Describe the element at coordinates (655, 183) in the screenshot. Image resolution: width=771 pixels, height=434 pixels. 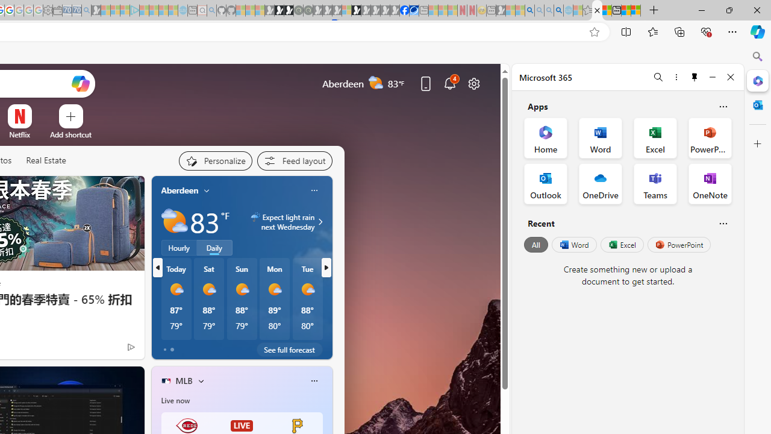
I see `Teams Office App` at that location.